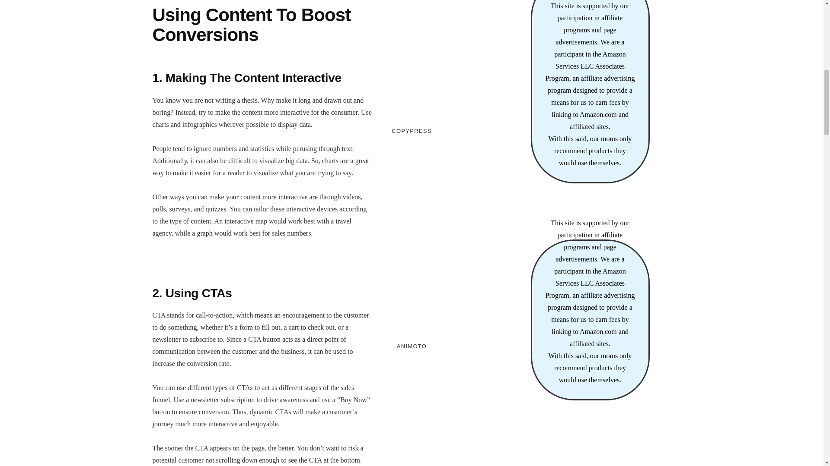  Describe the element at coordinates (412, 88) in the screenshot. I see `1-20` at that location.